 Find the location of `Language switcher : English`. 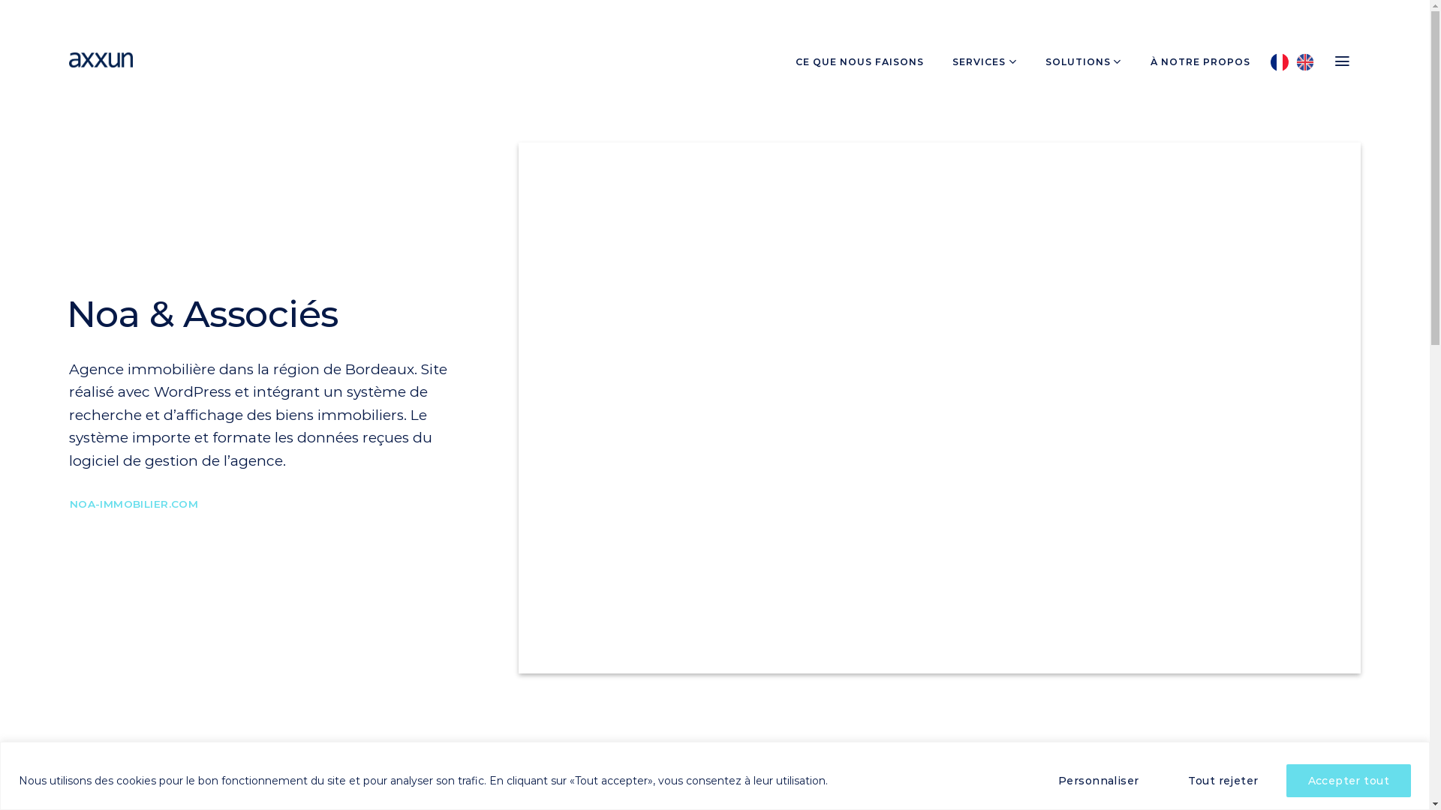

Language switcher : English is located at coordinates (1309, 61).